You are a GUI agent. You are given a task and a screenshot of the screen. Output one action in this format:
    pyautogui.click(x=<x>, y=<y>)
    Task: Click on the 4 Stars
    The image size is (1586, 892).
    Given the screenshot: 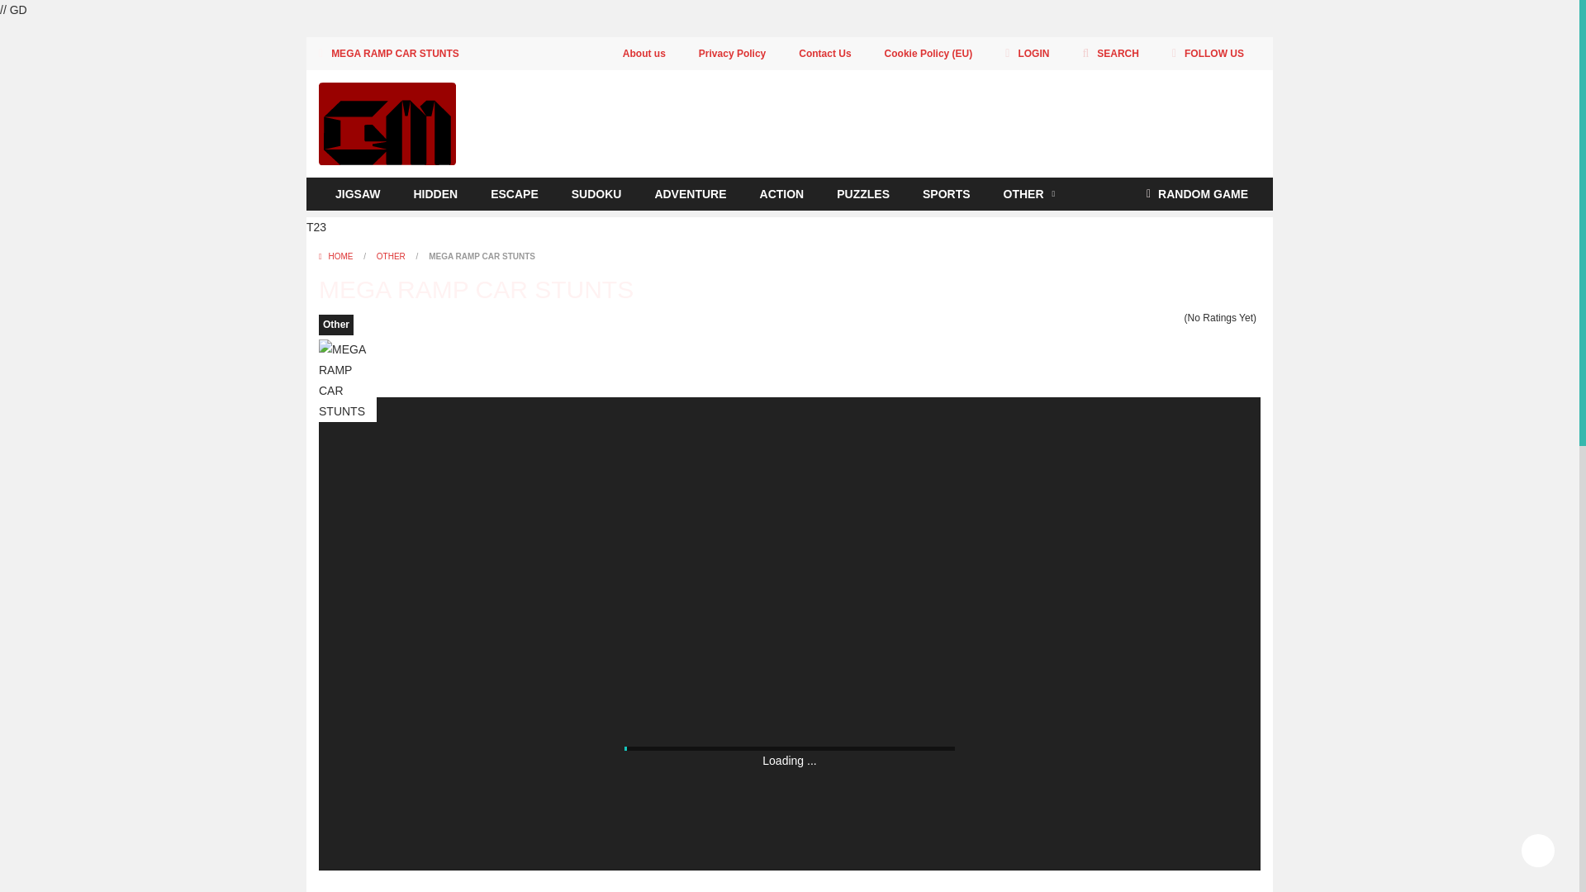 What is the action you would take?
    pyautogui.click(x=1165, y=318)
    